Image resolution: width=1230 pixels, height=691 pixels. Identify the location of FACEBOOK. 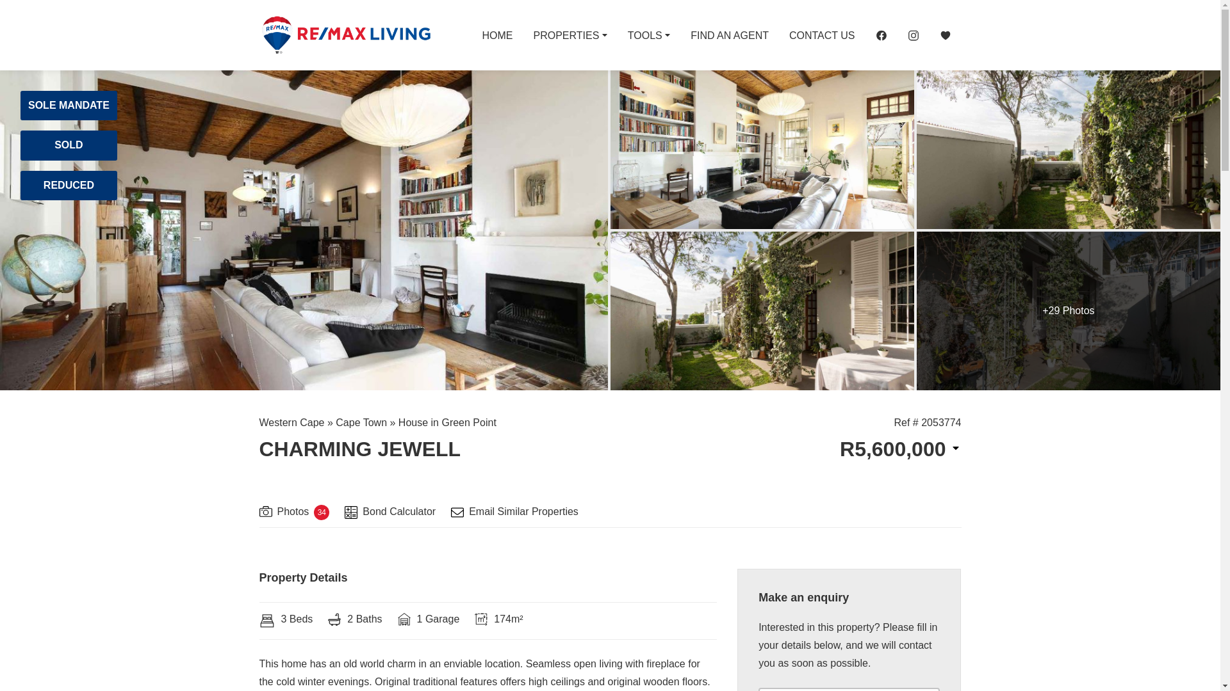
(880, 35).